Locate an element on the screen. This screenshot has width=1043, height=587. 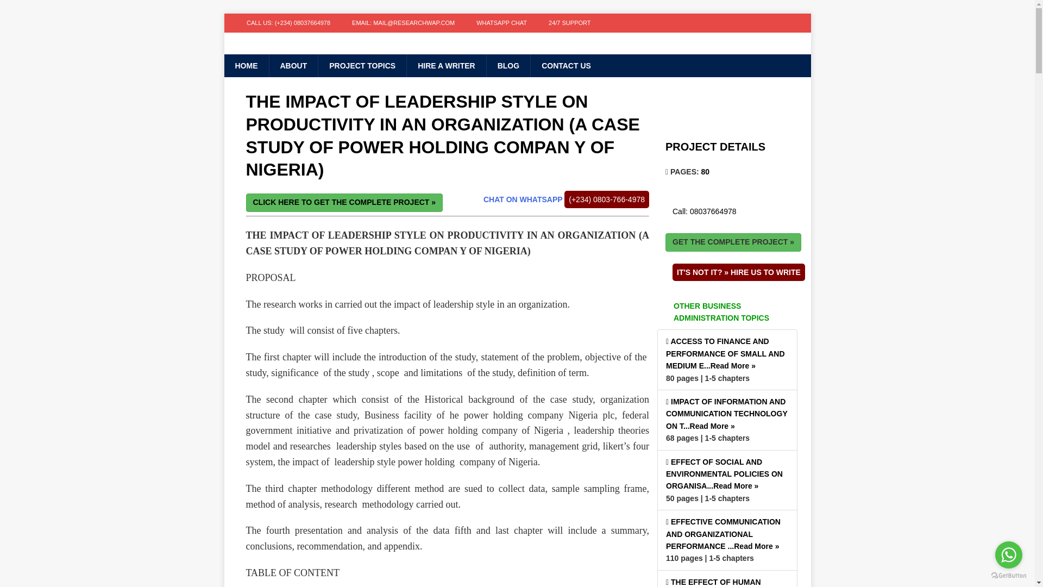
80 is located at coordinates (705, 172).